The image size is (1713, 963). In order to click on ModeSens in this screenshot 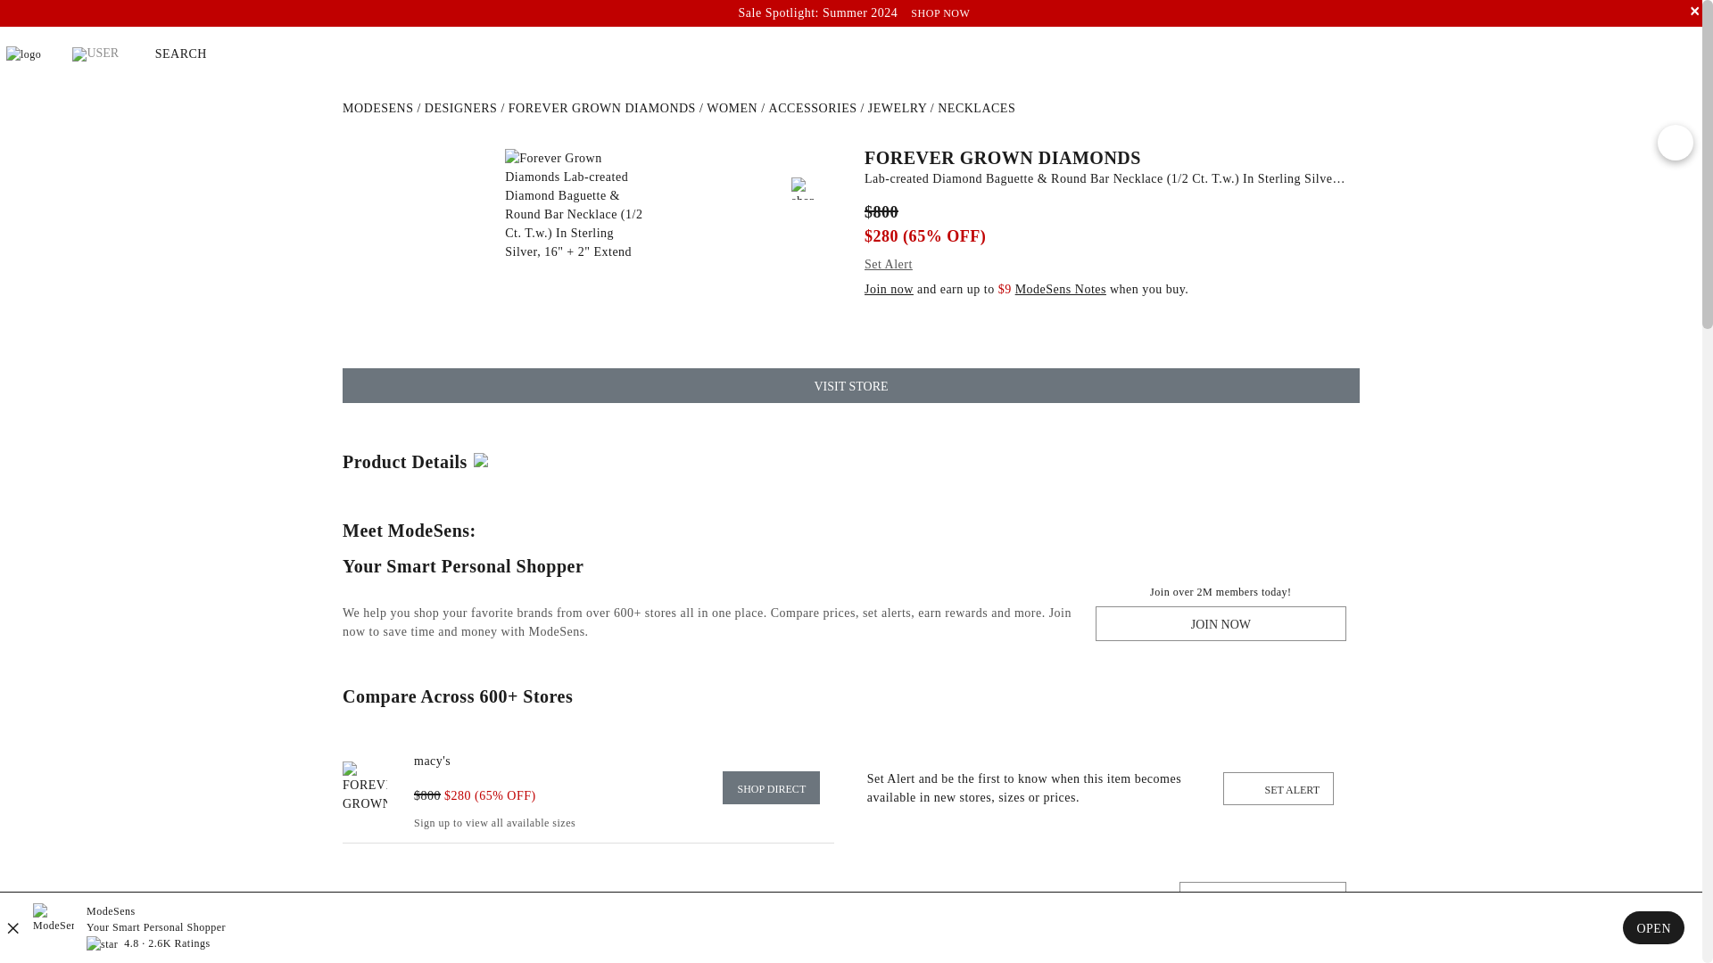, I will do `click(377, 108)`.